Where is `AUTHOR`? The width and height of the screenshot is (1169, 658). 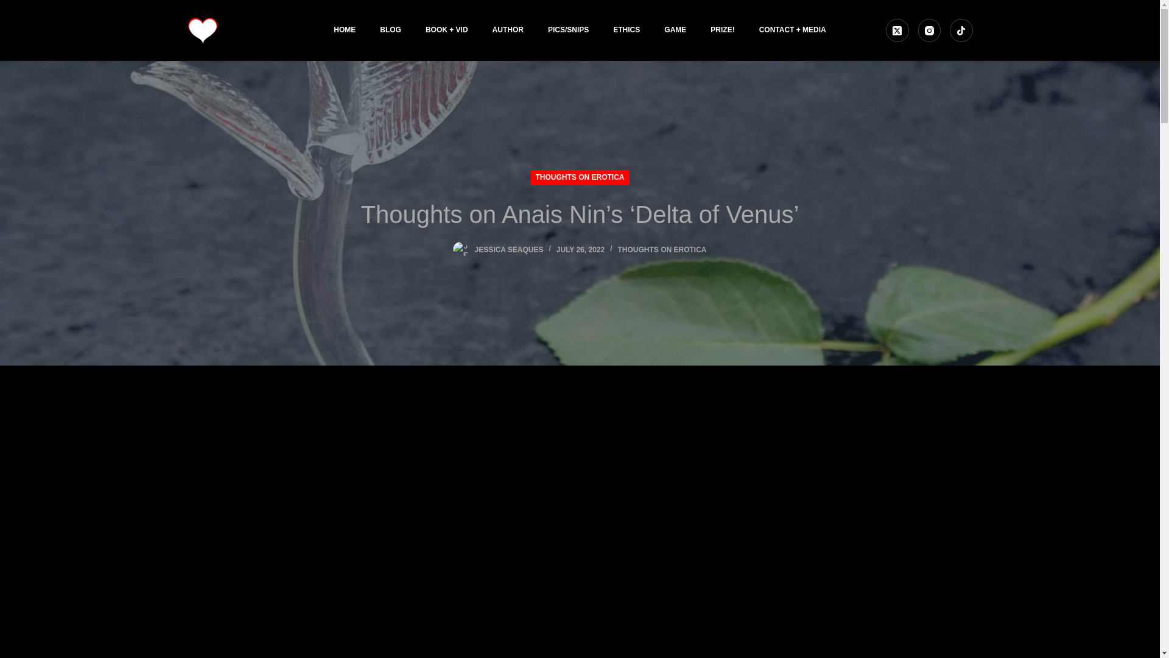
AUTHOR is located at coordinates (508, 30).